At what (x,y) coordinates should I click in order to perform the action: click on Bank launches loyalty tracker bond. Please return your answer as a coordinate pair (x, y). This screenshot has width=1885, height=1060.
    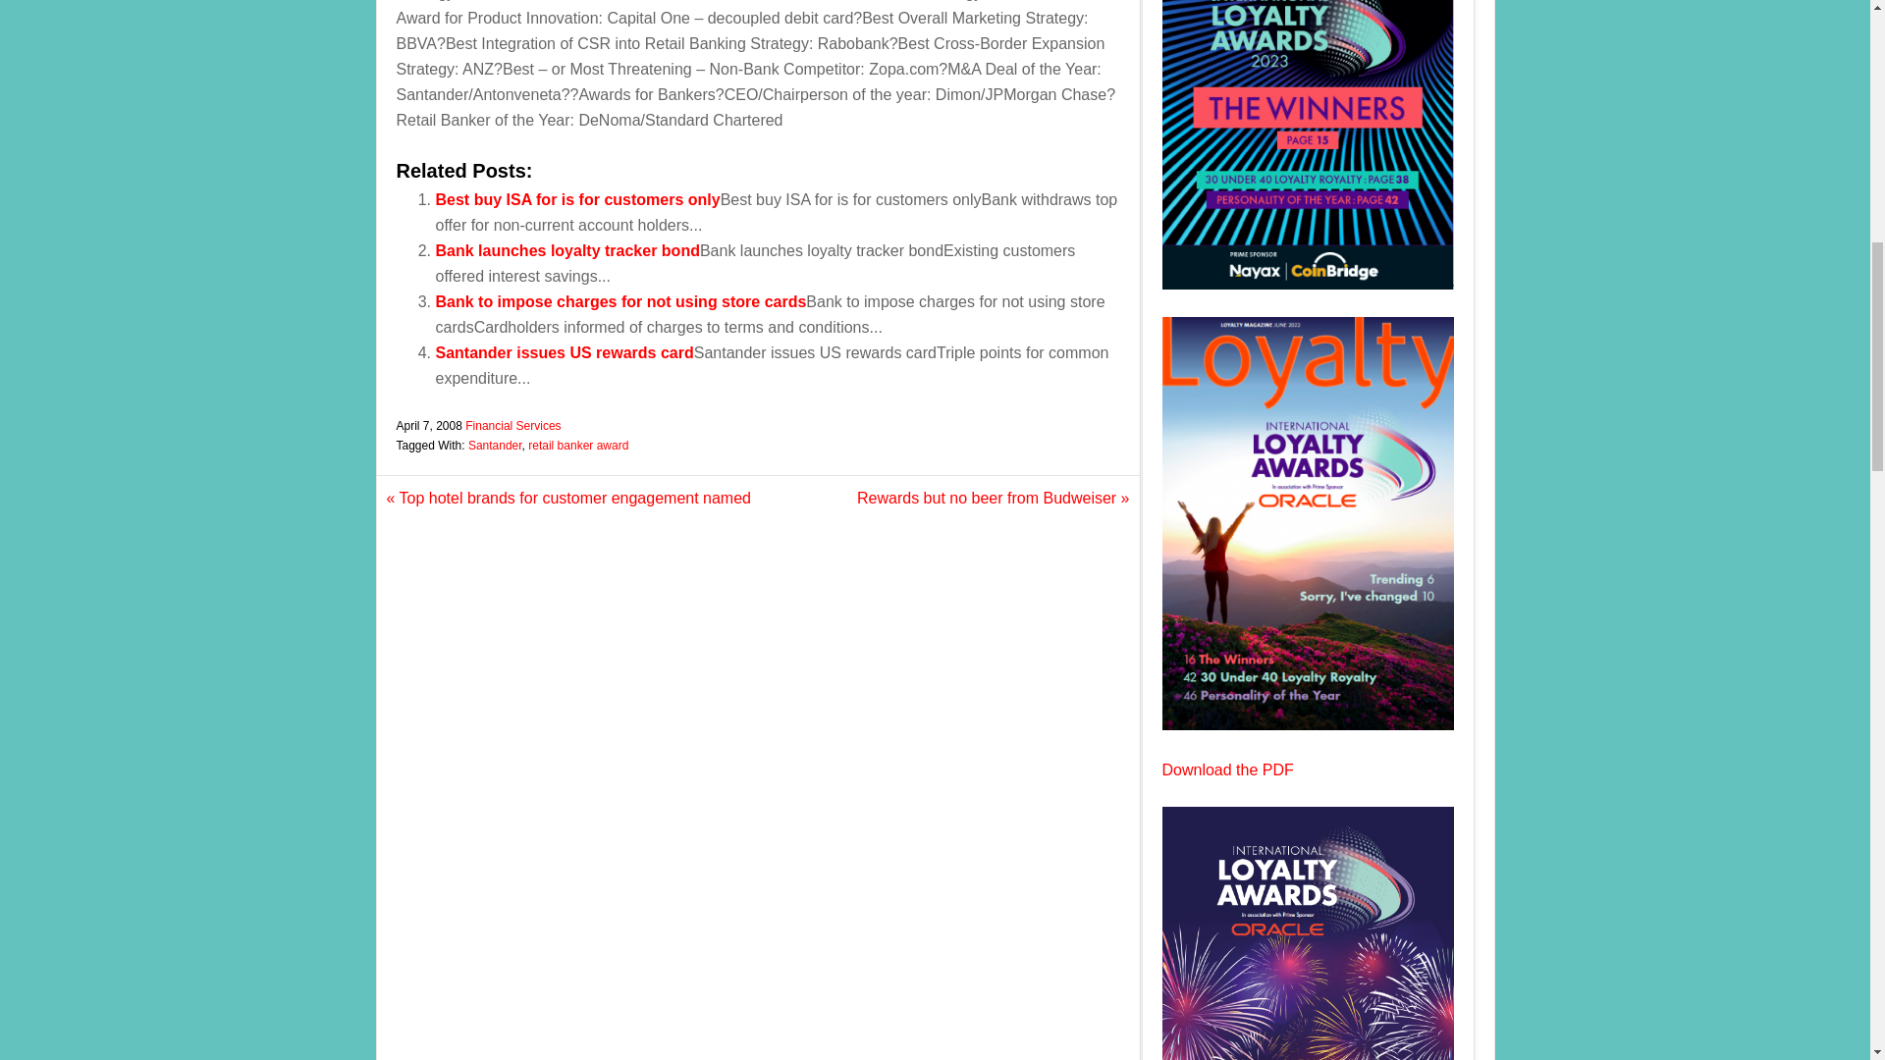
    Looking at the image, I should click on (567, 250).